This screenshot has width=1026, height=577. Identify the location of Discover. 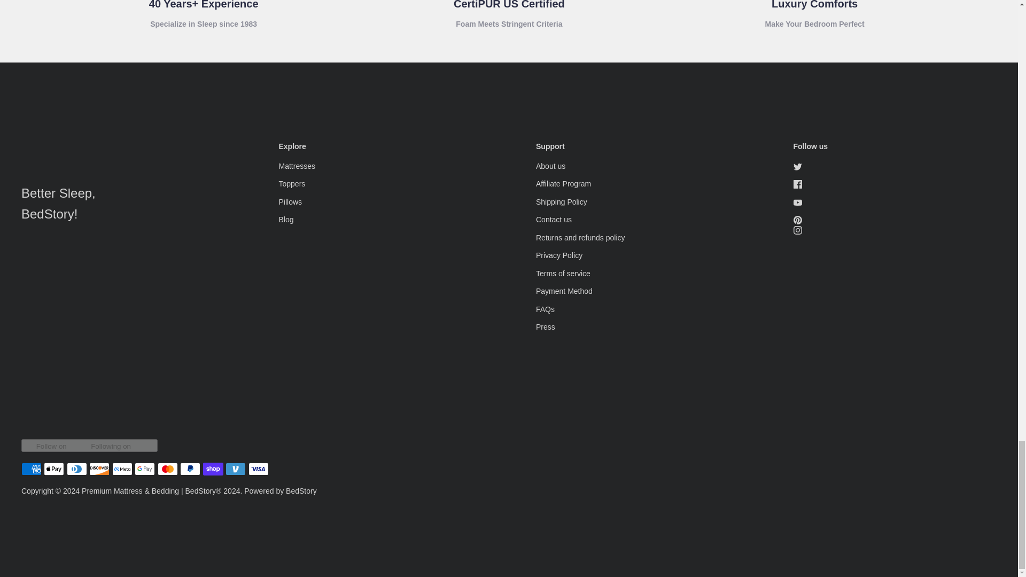
(99, 469).